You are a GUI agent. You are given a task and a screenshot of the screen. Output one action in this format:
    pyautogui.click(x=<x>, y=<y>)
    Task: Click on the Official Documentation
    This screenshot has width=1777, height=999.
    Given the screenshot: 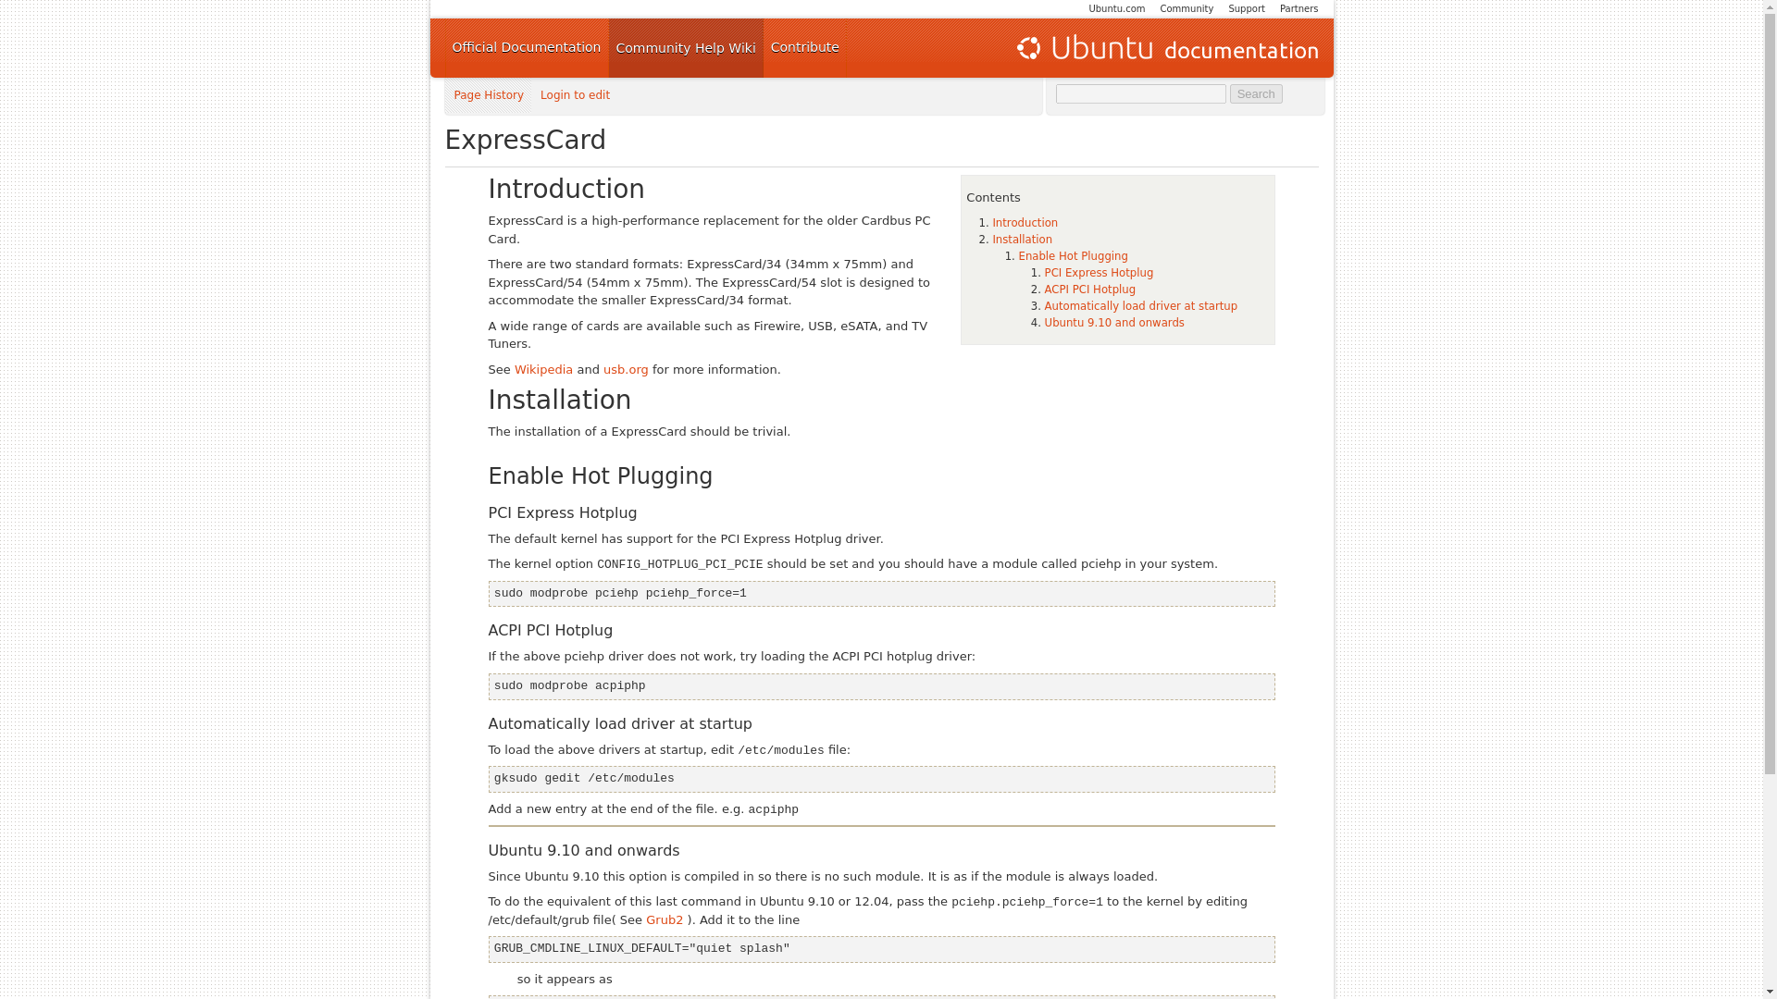 What is the action you would take?
    pyautogui.click(x=526, y=47)
    